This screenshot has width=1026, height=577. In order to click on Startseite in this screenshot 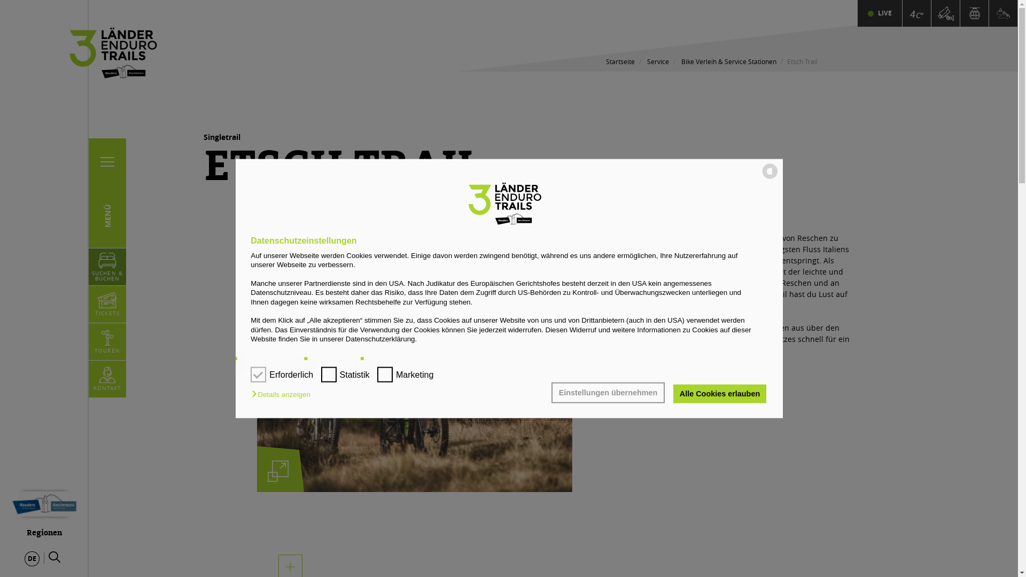, I will do `click(620, 61)`.